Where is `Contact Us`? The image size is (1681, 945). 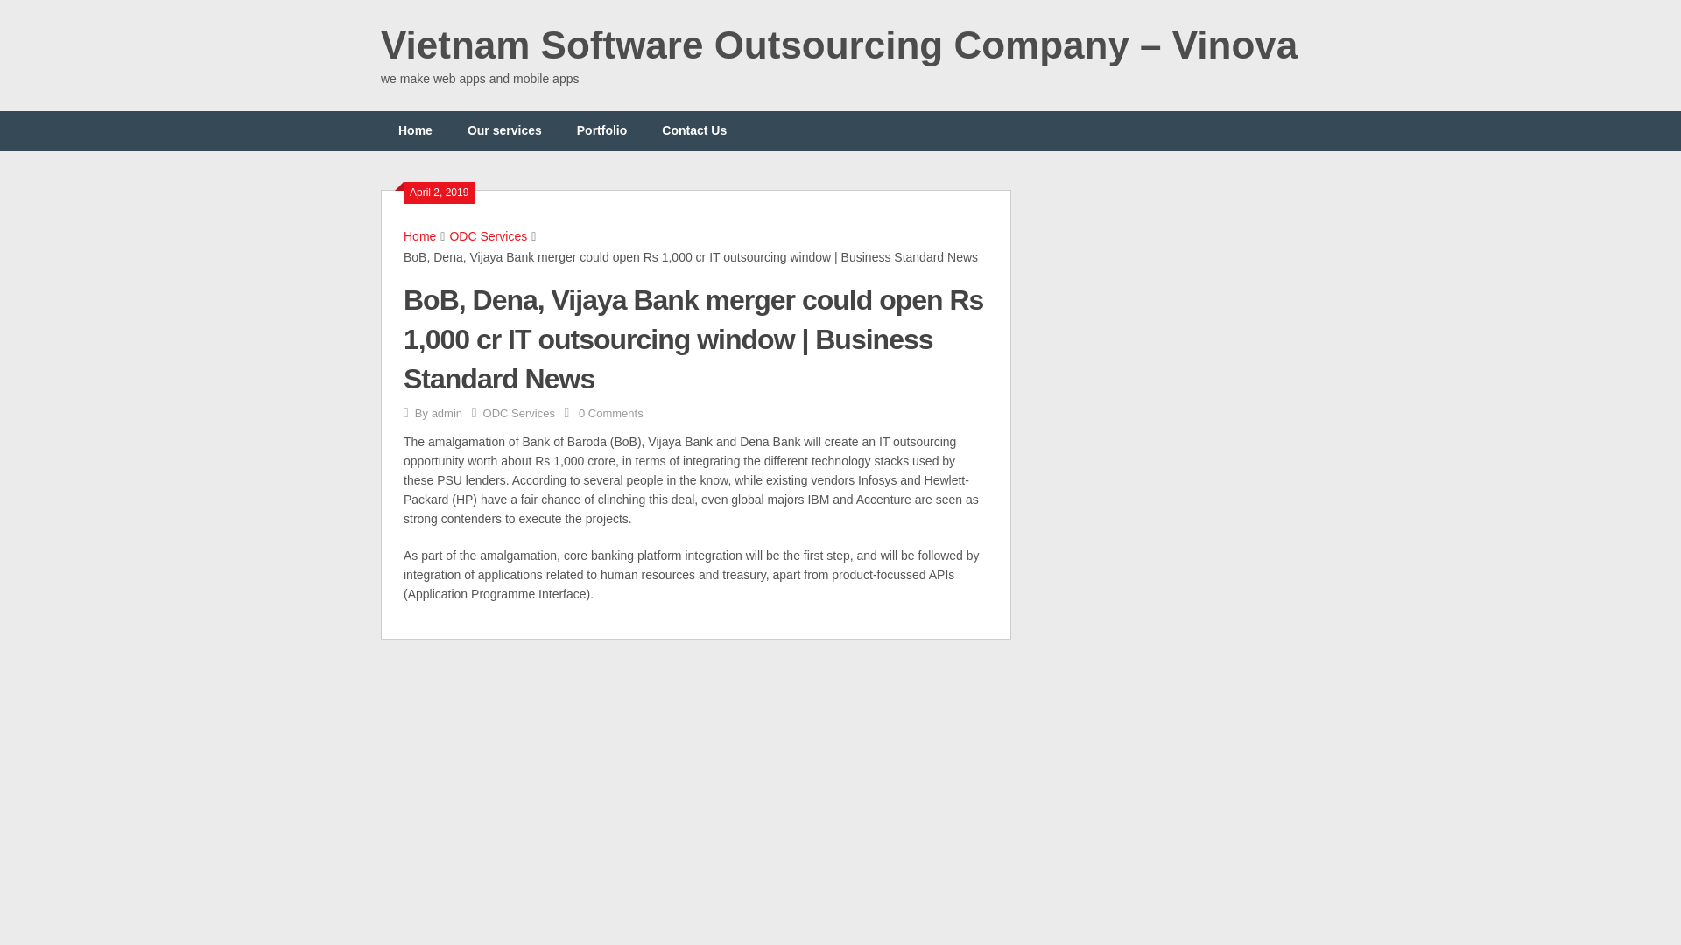 Contact Us is located at coordinates (693, 130).